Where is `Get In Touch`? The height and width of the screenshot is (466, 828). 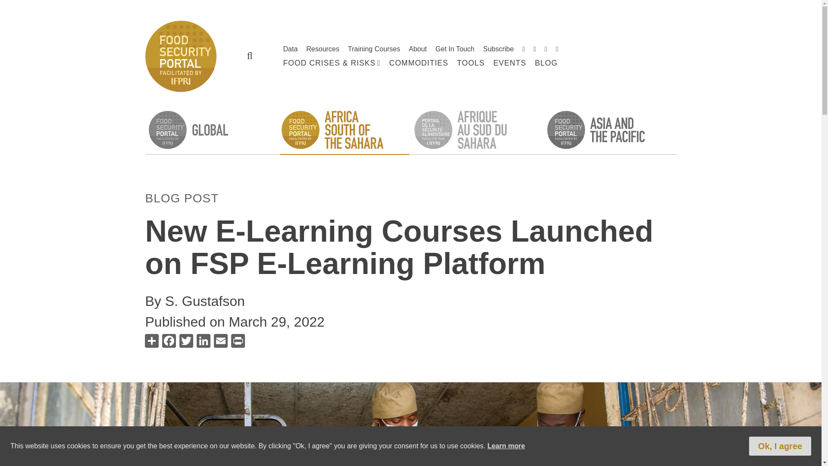 Get In Touch is located at coordinates (455, 49).